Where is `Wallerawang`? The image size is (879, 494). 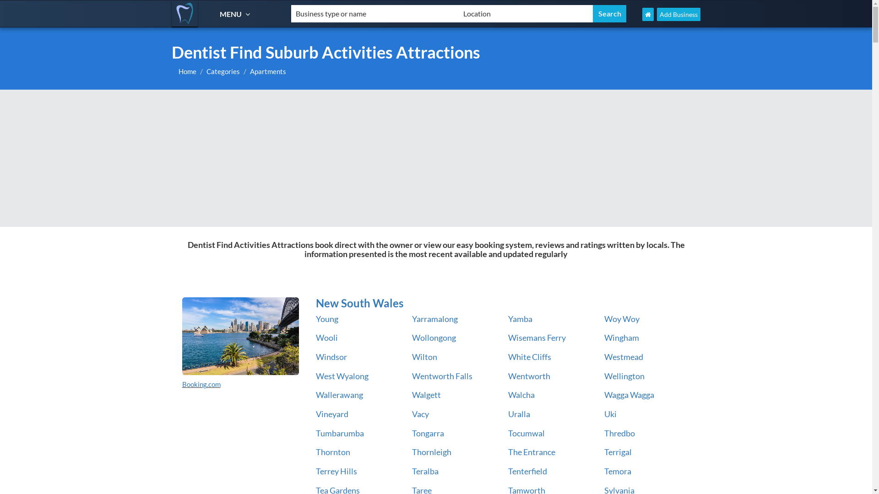 Wallerawang is located at coordinates (340, 395).